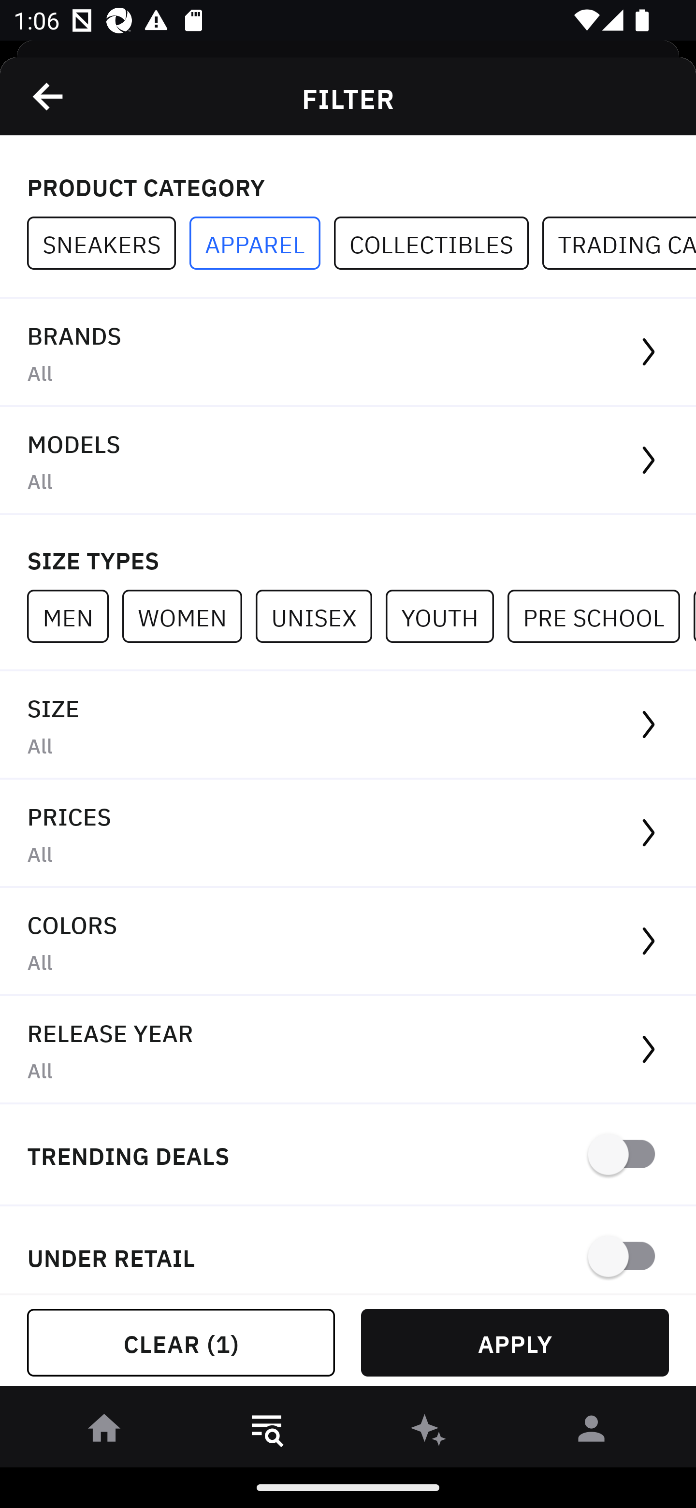 The width and height of the screenshot is (696, 1508). What do you see at coordinates (348, 1155) in the screenshot?
I see `TRENDING DEALS` at bounding box center [348, 1155].